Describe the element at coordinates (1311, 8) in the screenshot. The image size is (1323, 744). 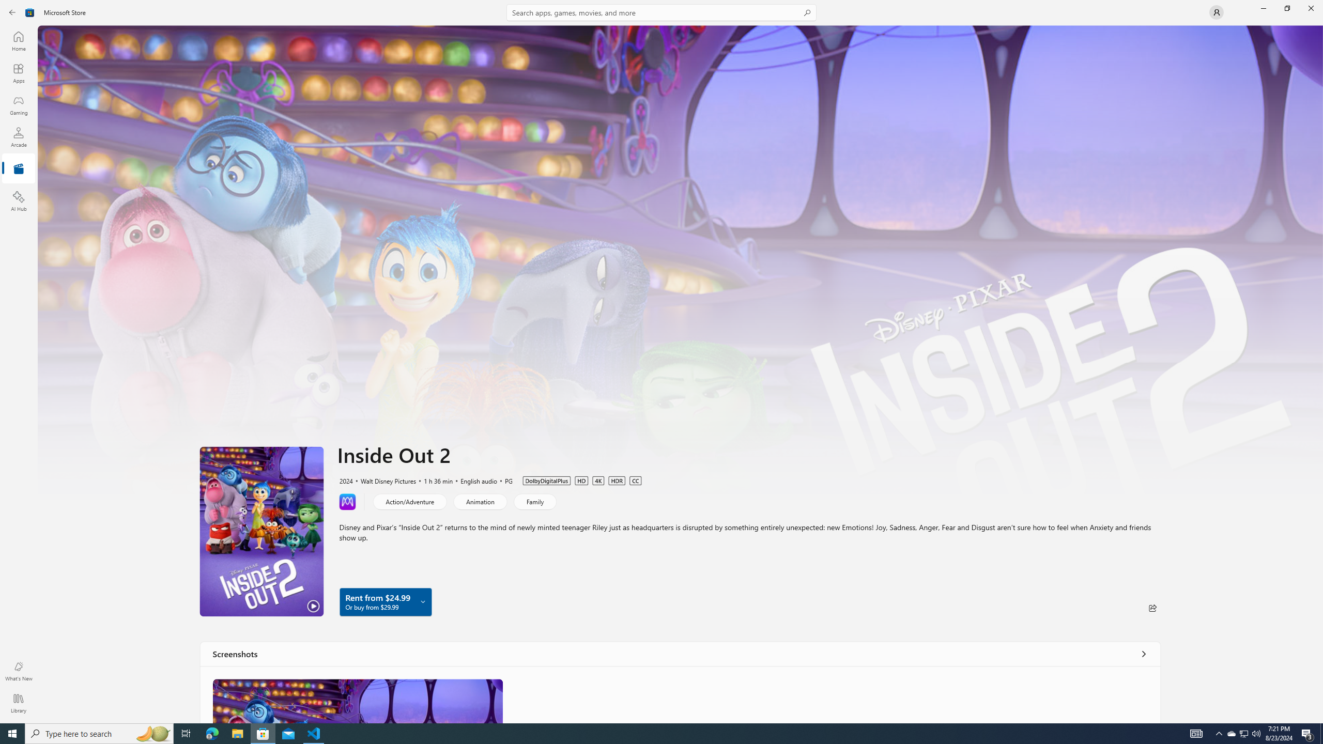
I see `Close Microsoft Store` at that location.